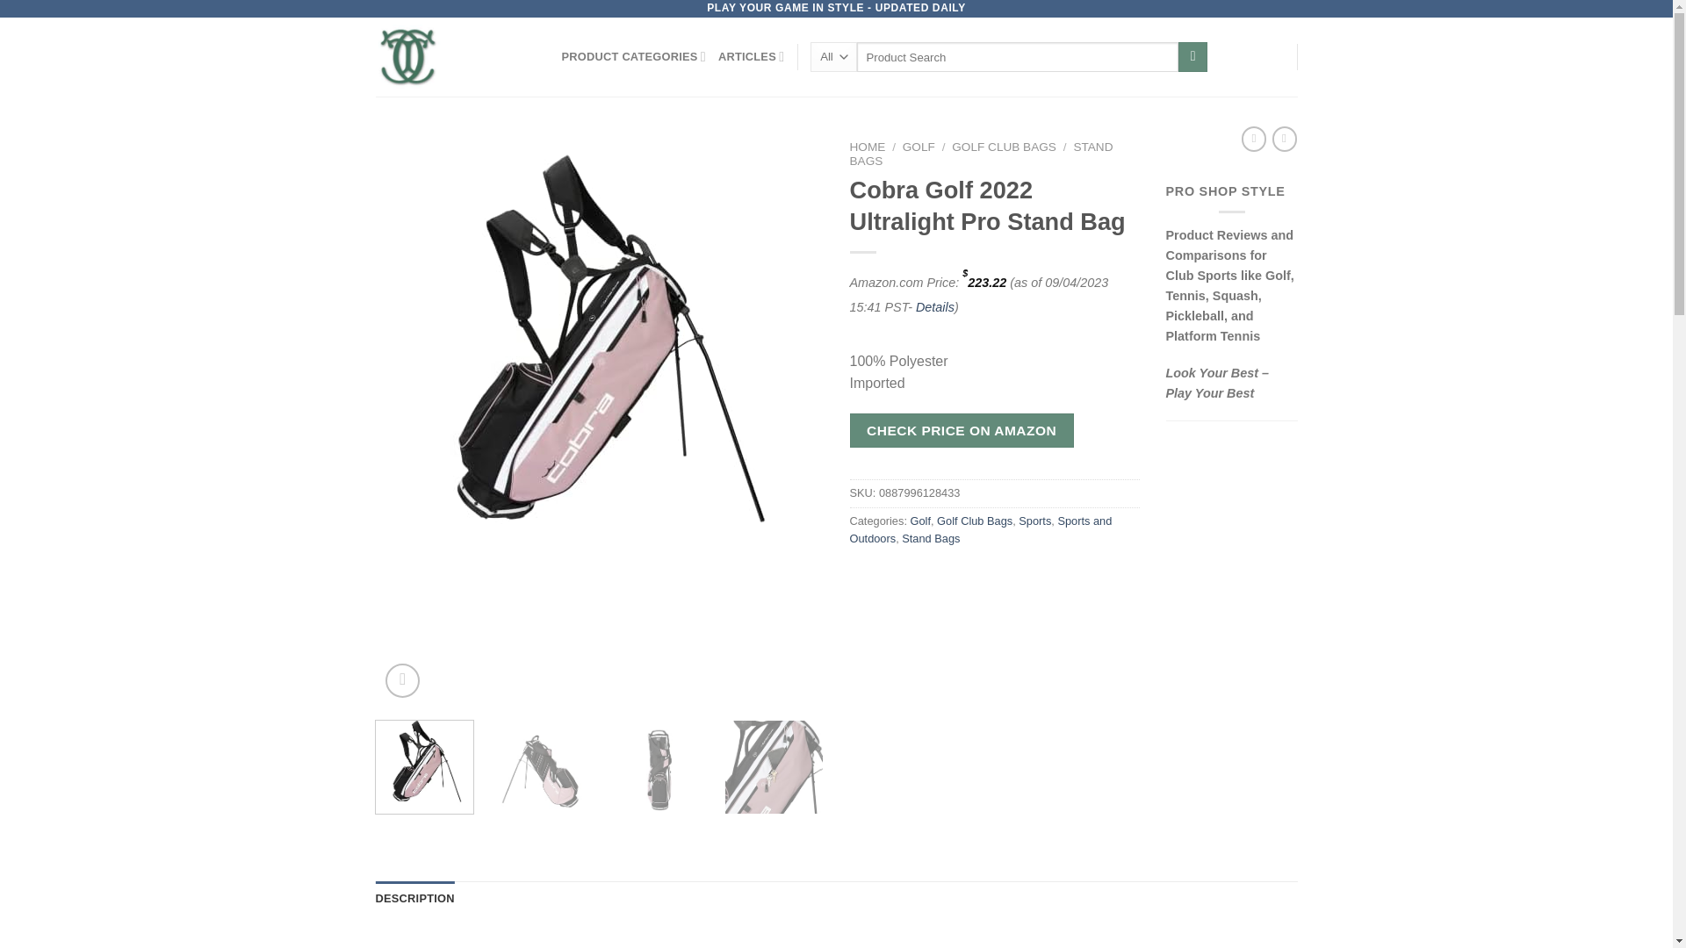 Image resolution: width=1686 pixels, height=948 pixels. I want to click on STAND BAGS, so click(981, 154).